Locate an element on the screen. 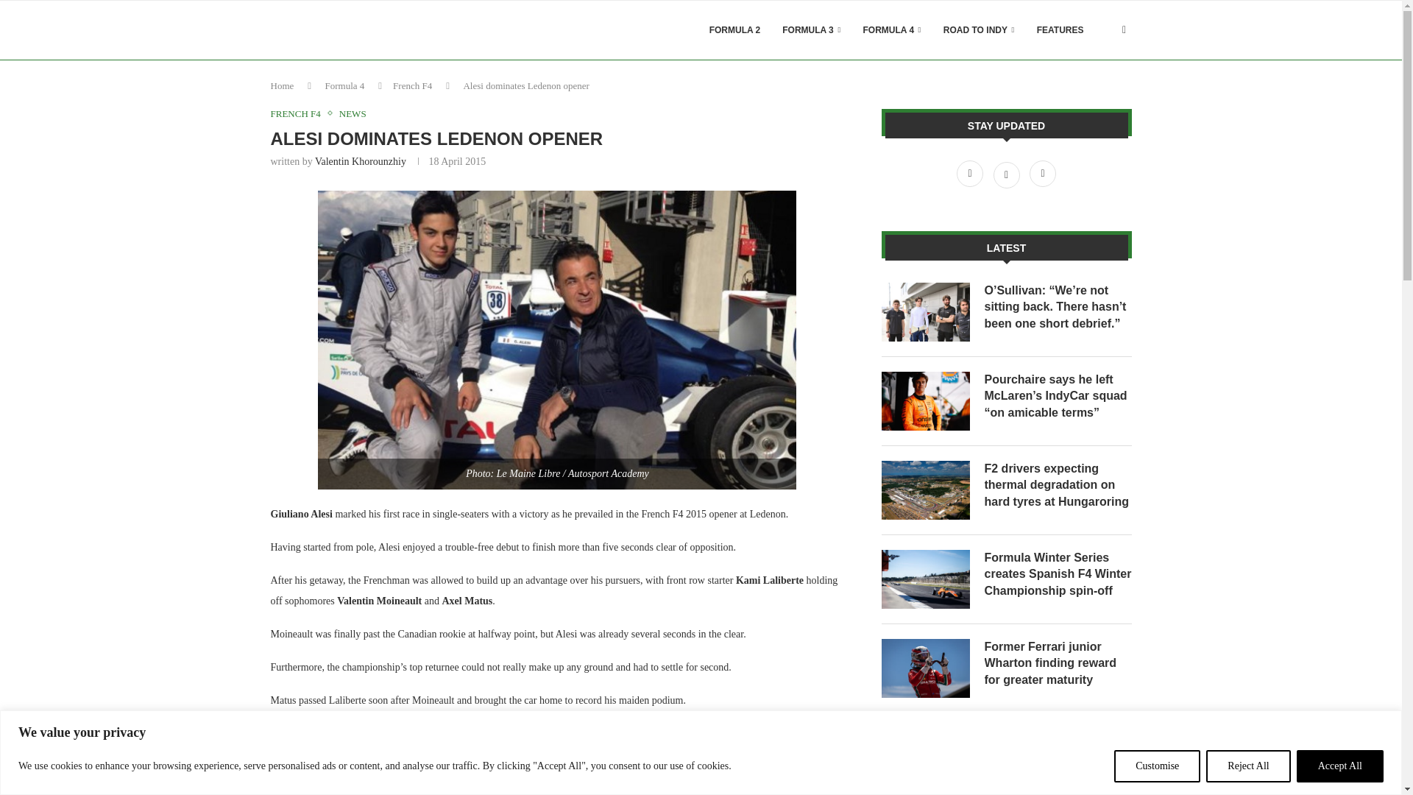 The width and height of the screenshot is (1413, 795). NEWS is located at coordinates (352, 113).